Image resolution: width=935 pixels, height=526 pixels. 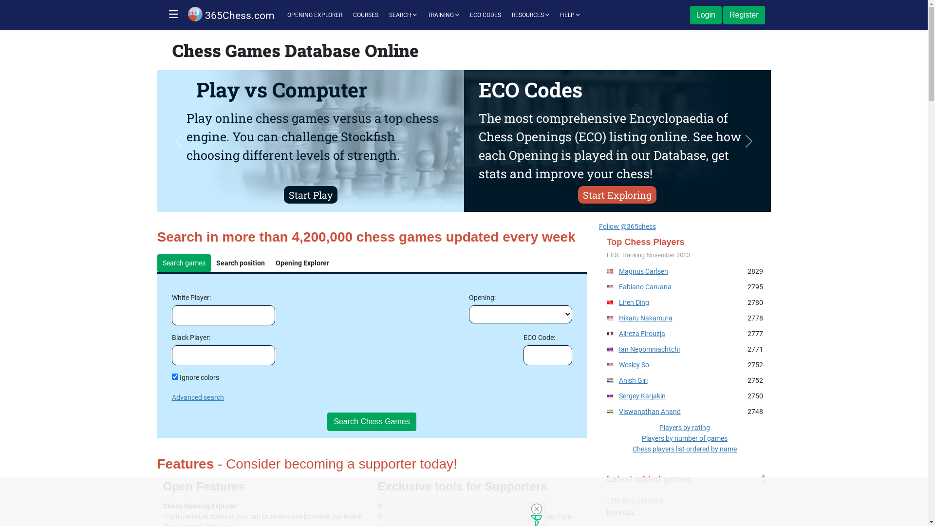 What do you see at coordinates (634, 302) in the screenshot?
I see `Liren Ding` at bounding box center [634, 302].